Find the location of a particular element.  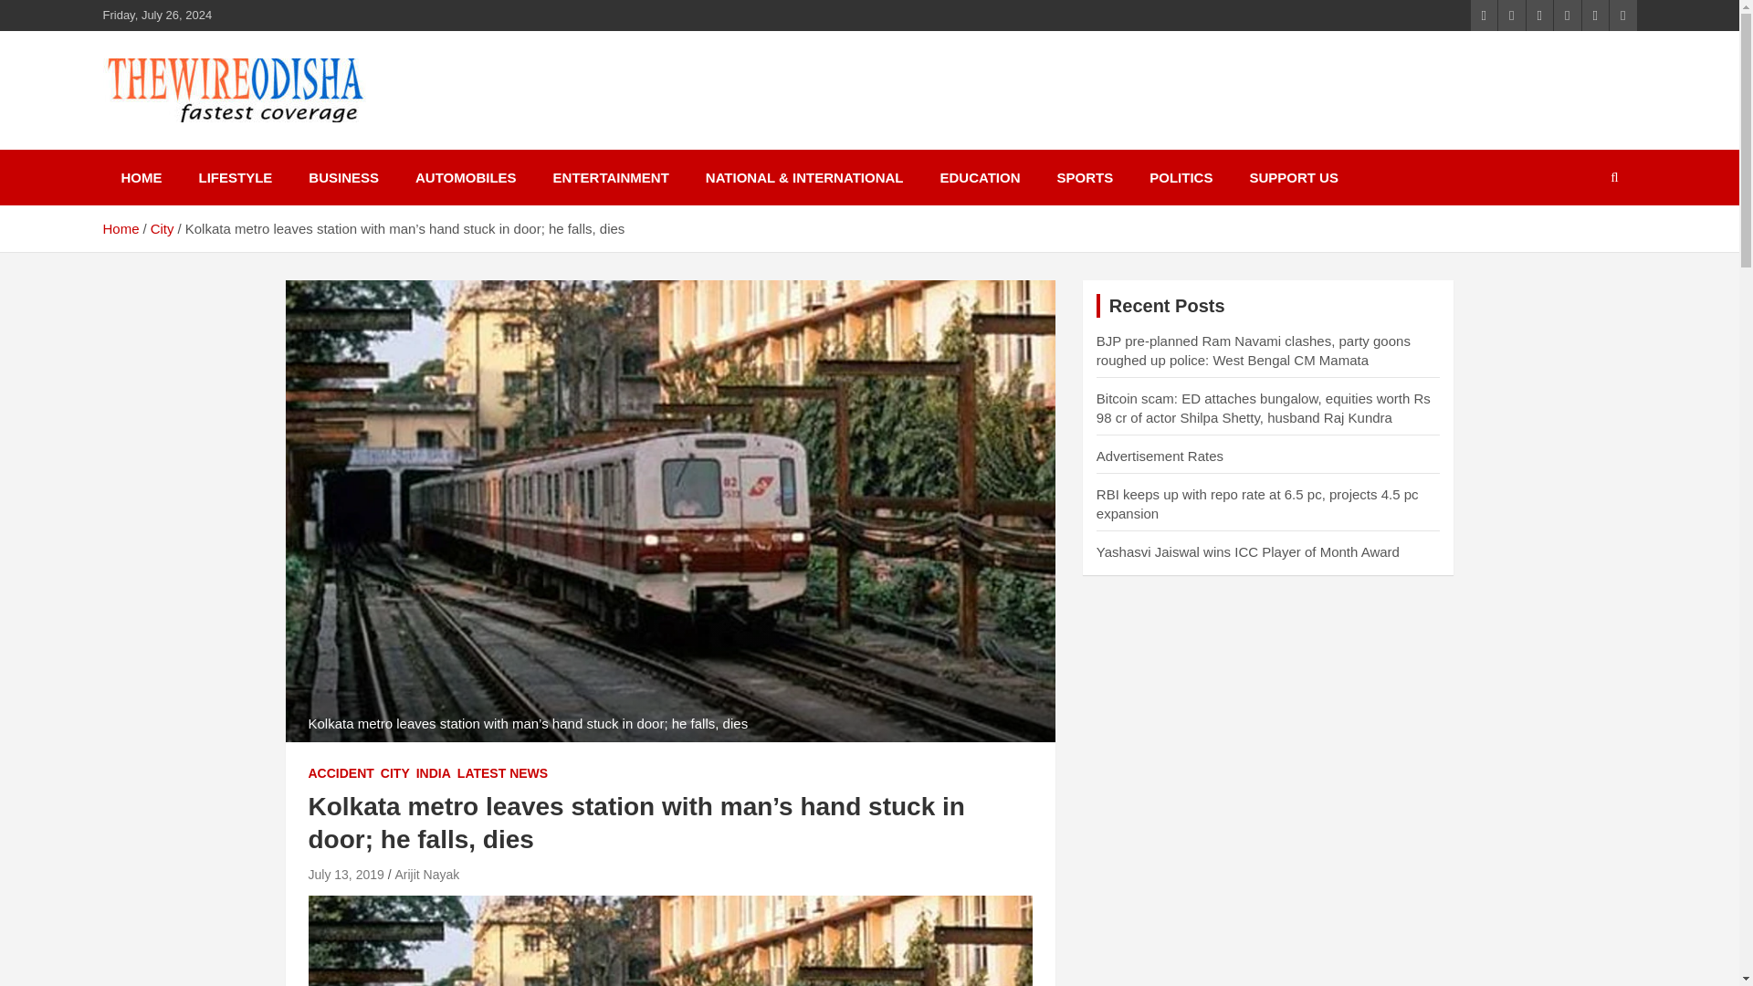

City is located at coordinates (163, 228).